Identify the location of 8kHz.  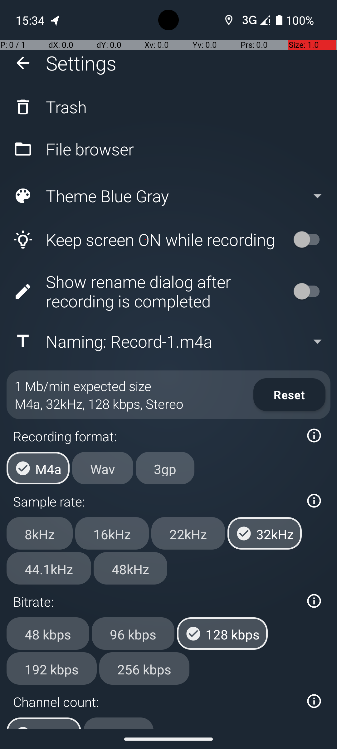
(40, 533).